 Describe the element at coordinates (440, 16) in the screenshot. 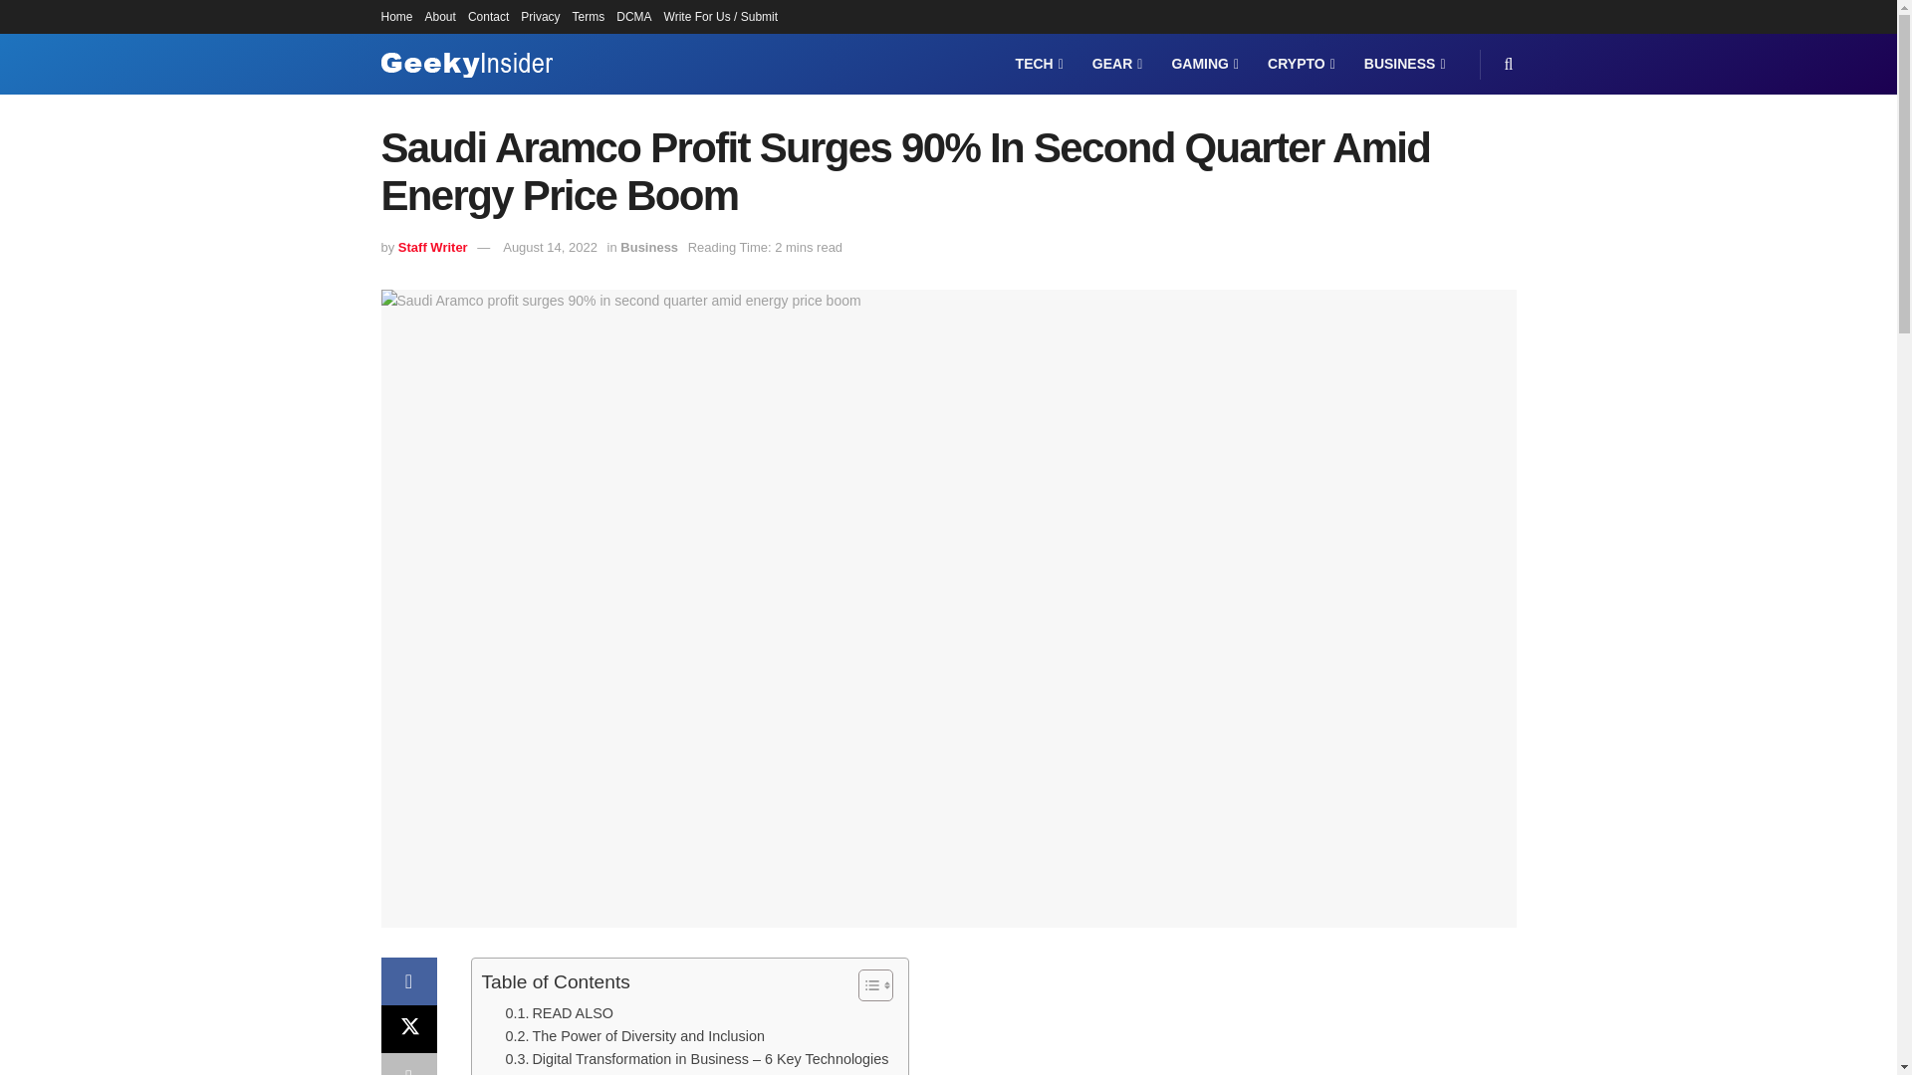

I see `About` at that location.